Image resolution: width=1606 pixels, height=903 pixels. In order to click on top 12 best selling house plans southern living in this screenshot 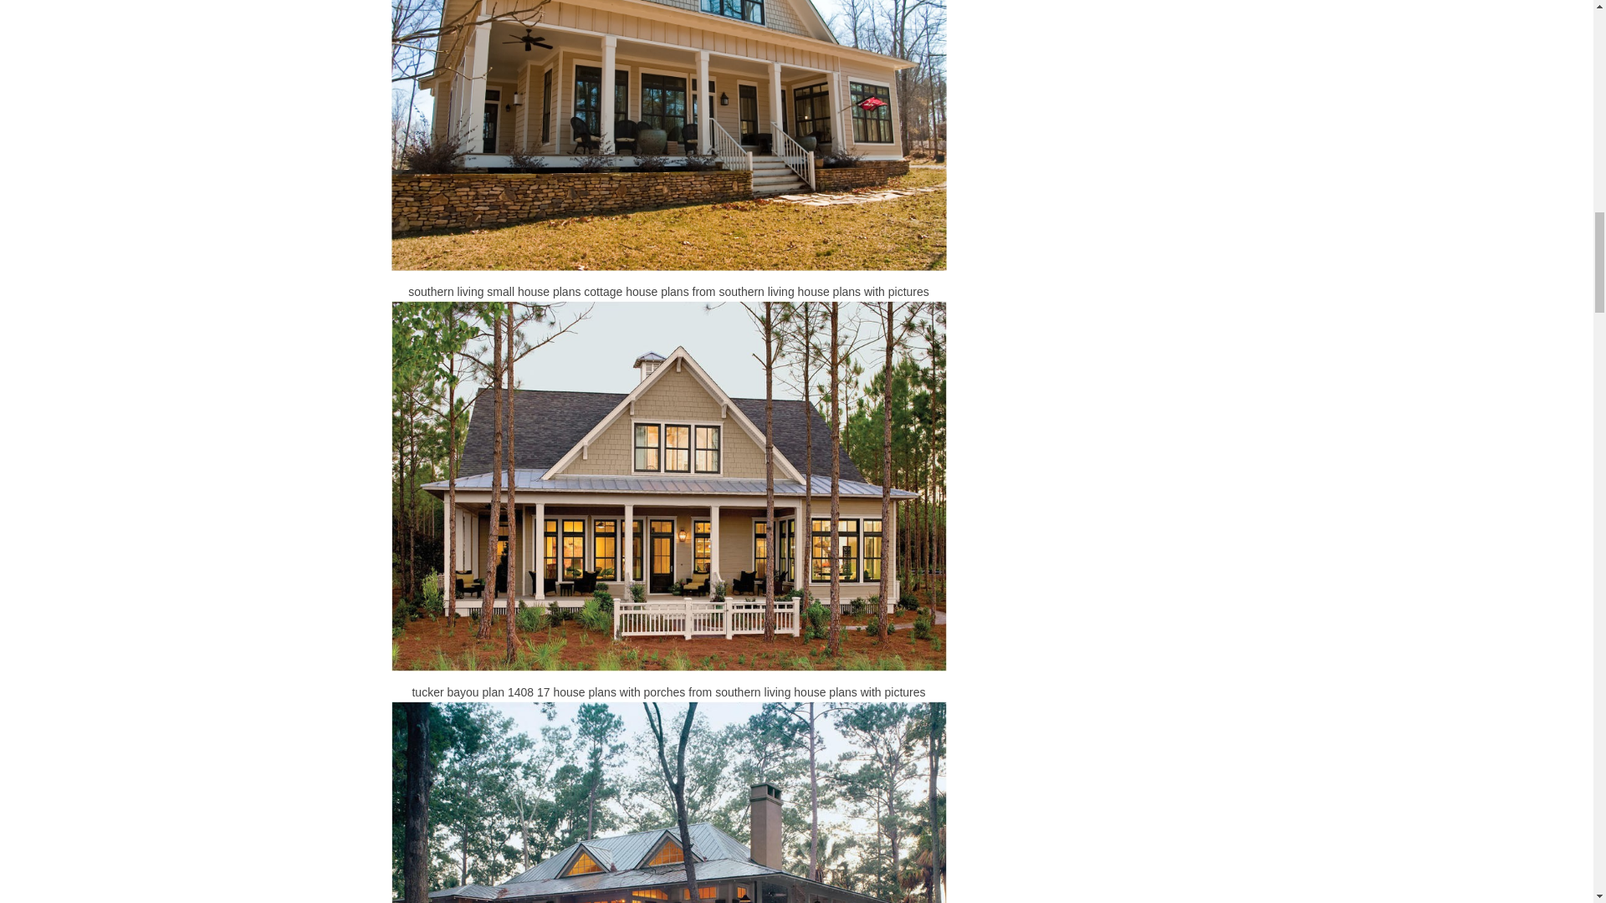, I will do `click(669, 803)`.